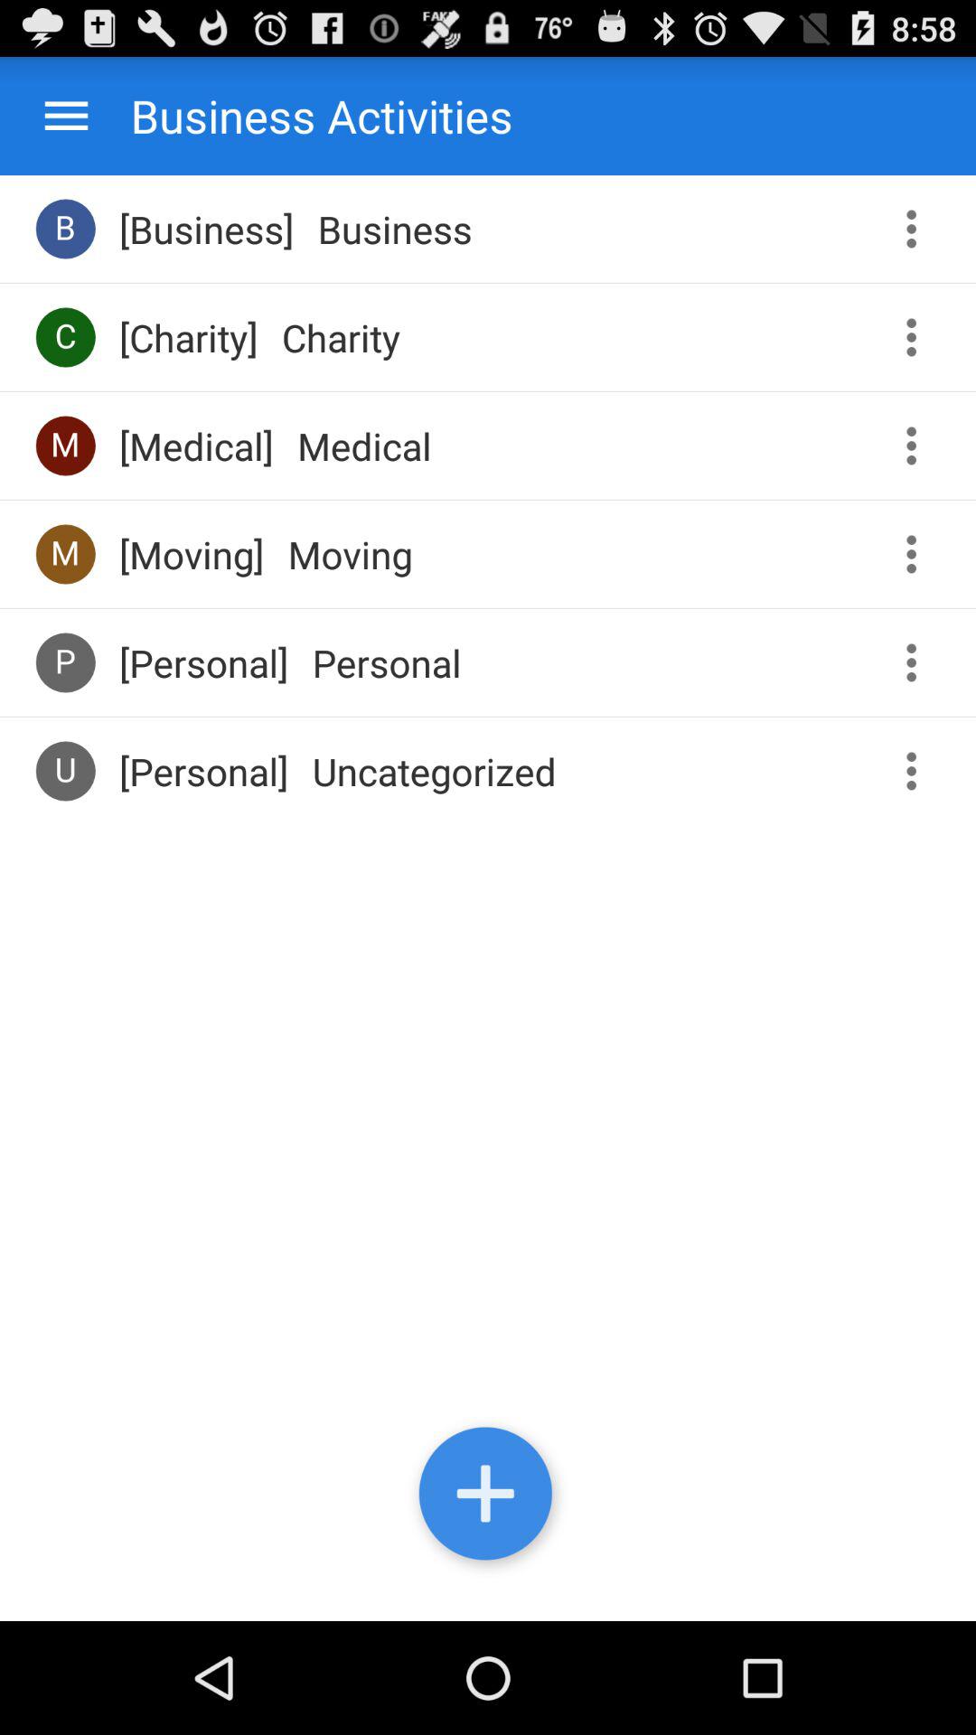 This screenshot has height=1735, width=976. Describe the element at coordinates (434, 771) in the screenshot. I see `turn on the app to the right of the [personal] icon` at that location.